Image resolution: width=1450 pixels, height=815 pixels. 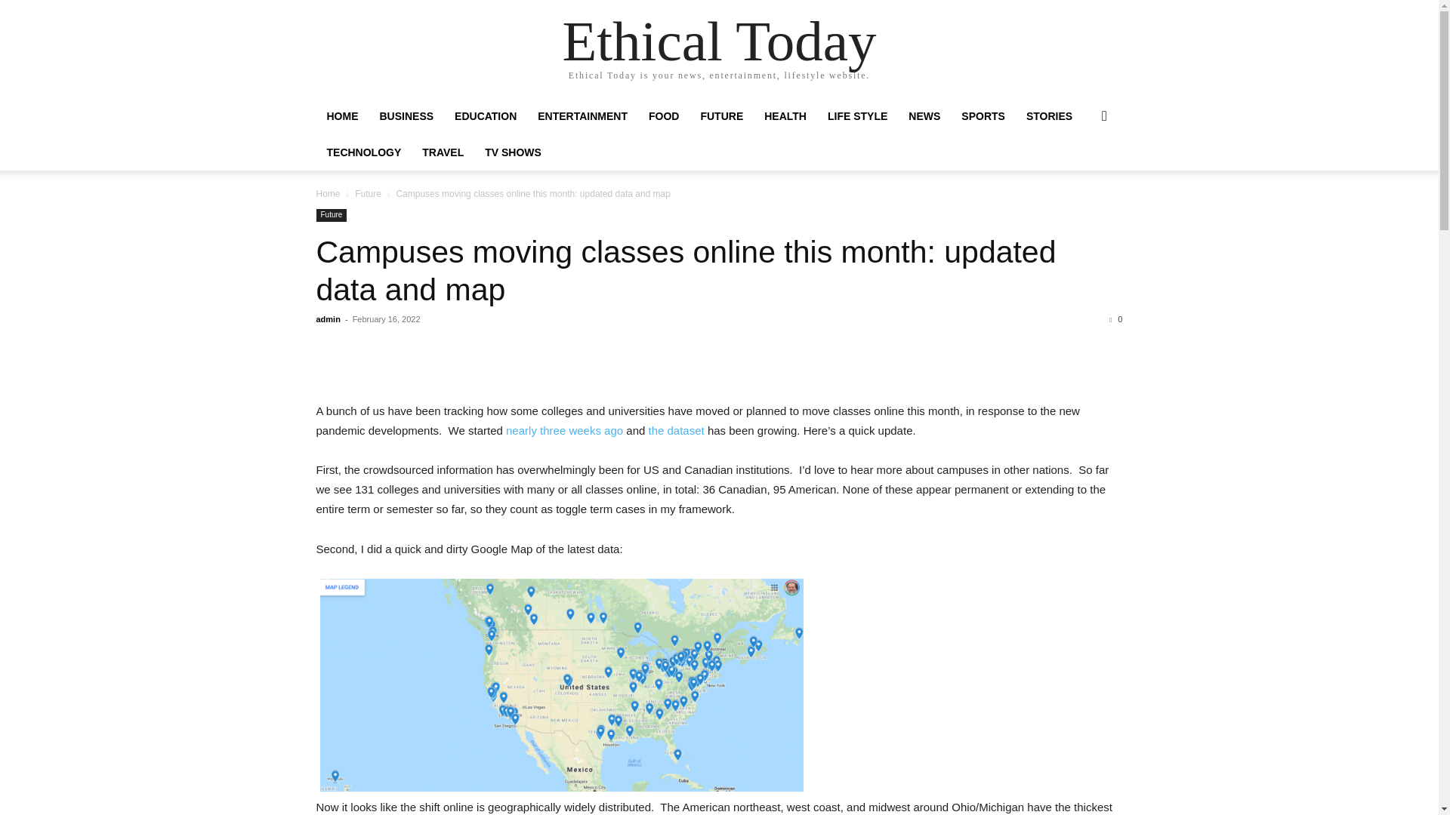 What do you see at coordinates (1050, 116) in the screenshot?
I see `STORIES` at bounding box center [1050, 116].